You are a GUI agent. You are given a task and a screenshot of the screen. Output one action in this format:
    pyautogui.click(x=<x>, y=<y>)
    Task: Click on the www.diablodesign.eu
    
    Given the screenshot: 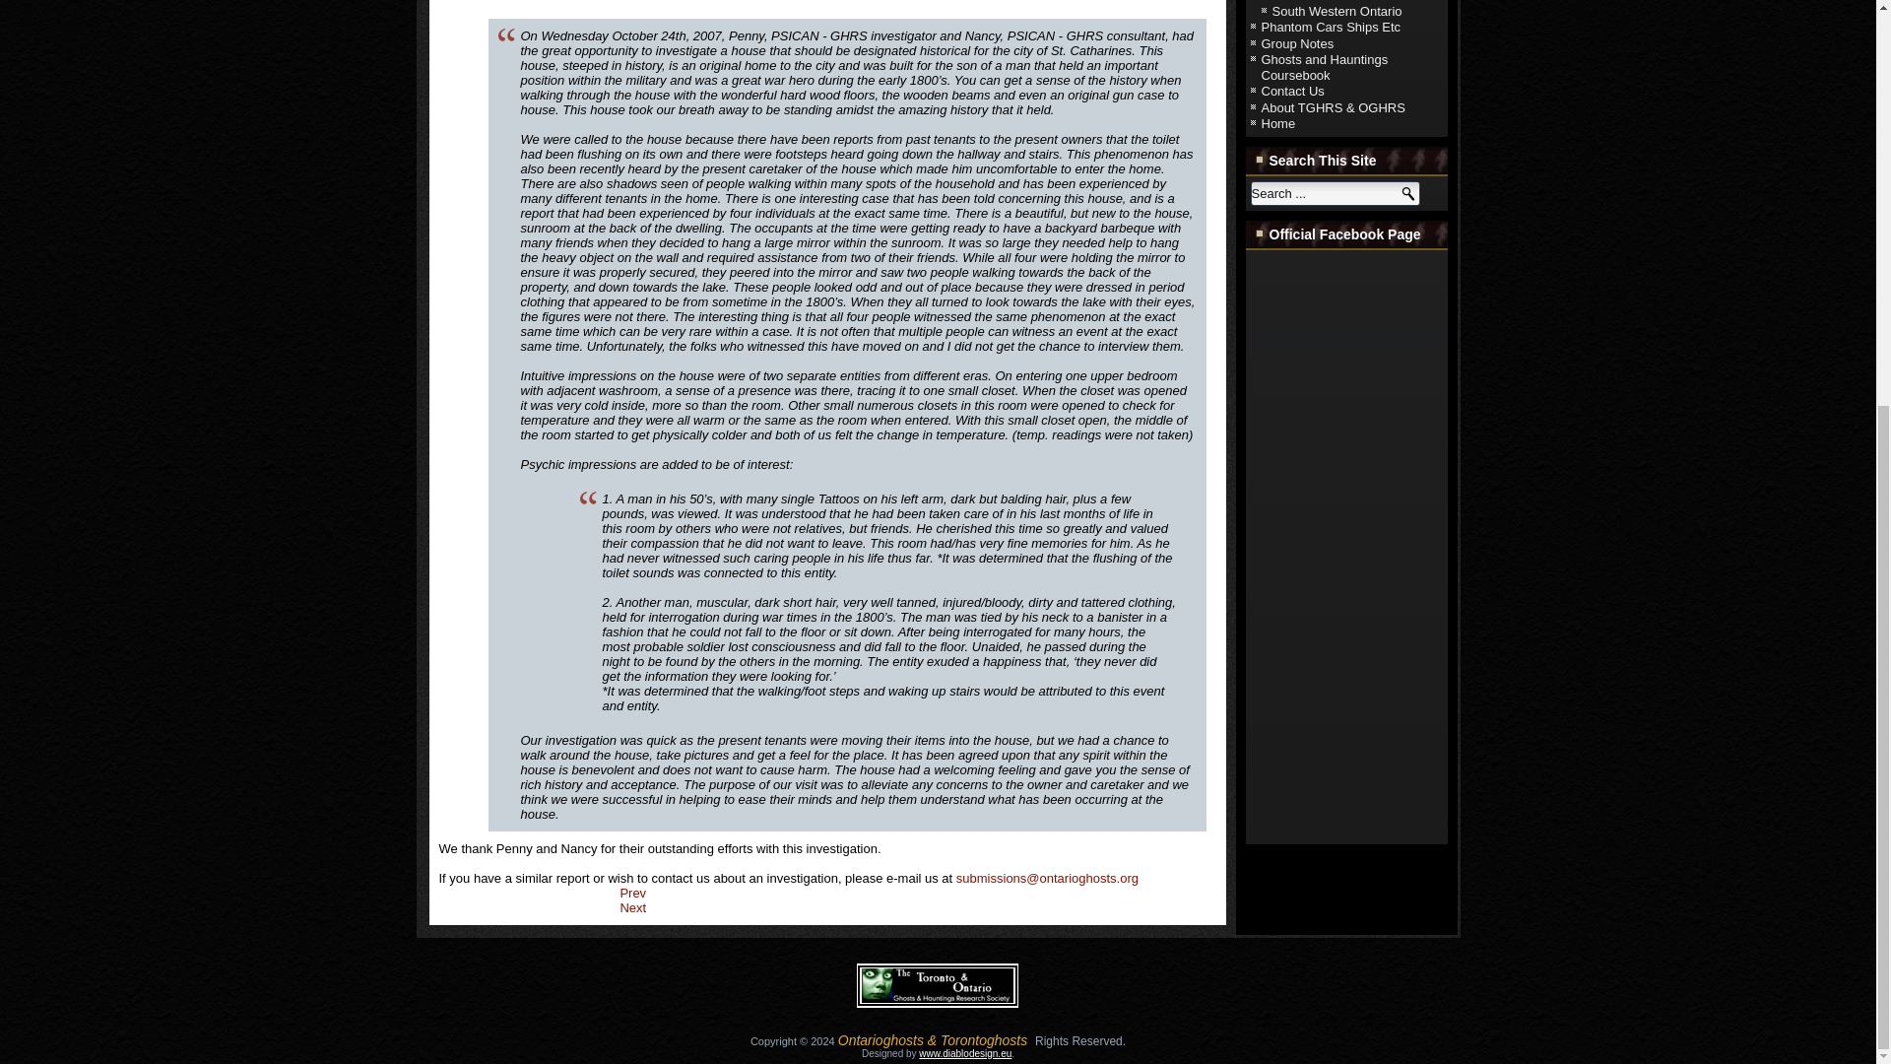 What is the action you would take?
    pyautogui.click(x=965, y=1052)
    